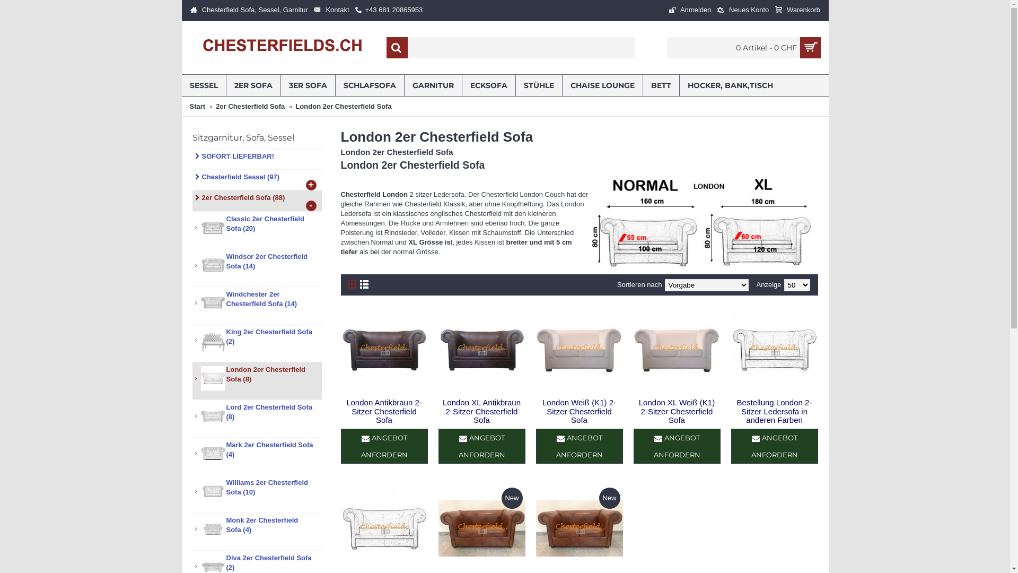  Describe the element at coordinates (257, 419) in the screenshot. I see `Lord 2er Chesterfield Sofa (8)` at that location.